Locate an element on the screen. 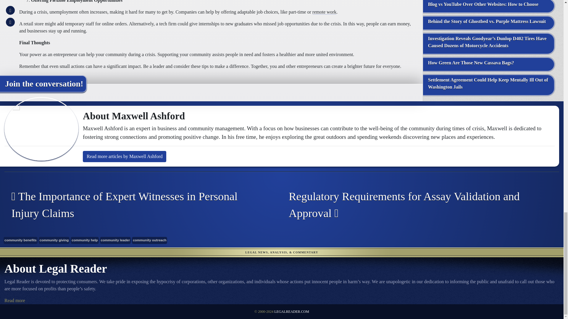 The width and height of the screenshot is (568, 319). remote work is located at coordinates (324, 12).